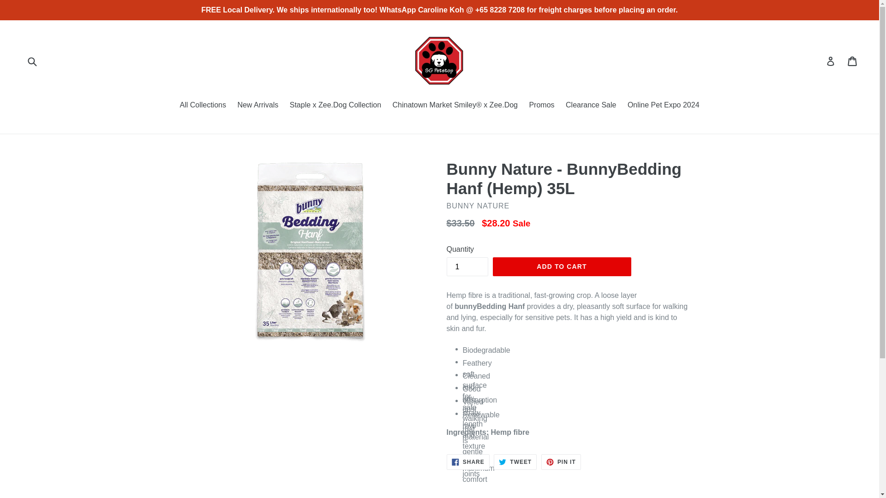 The image size is (886, 498). What do you see at coordinates (561, 462) in the screenshot?
I see `Pin on Pinterest` at bounding box center [561, 462].